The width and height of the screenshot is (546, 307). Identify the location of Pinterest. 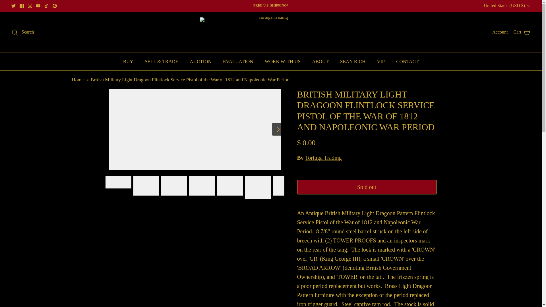
(55, 6).